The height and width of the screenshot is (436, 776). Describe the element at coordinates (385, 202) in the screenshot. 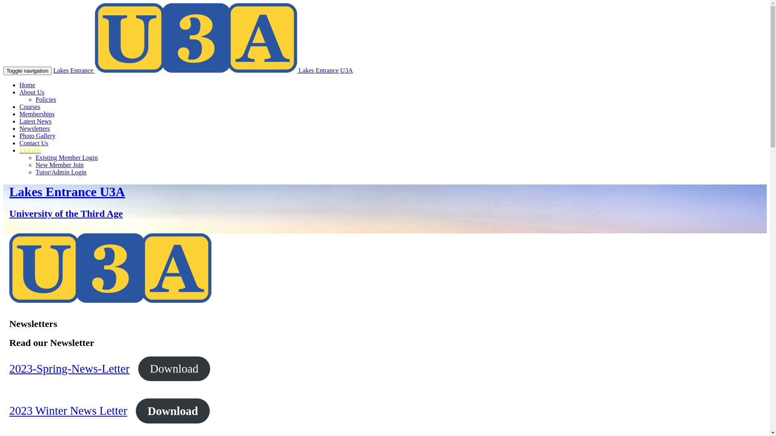

I see `Lakes Entrance U3A
University of the Third Age` at that location.